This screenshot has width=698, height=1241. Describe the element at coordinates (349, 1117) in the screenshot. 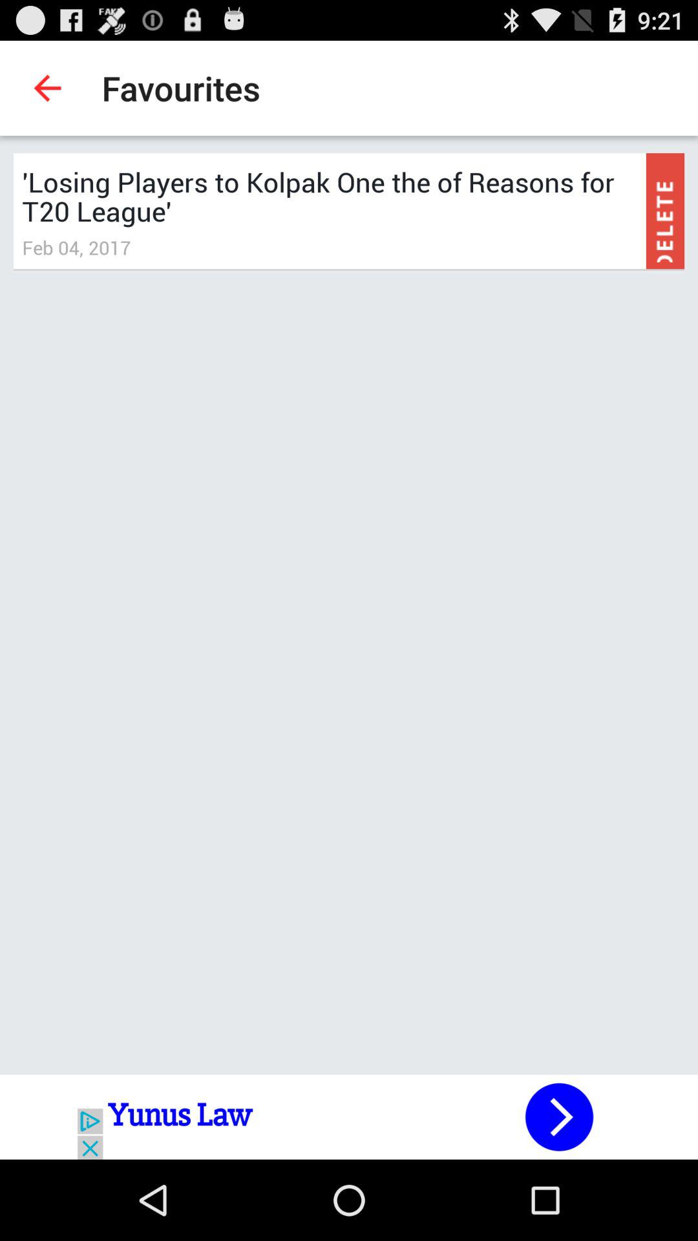

I see `go back` at that location.